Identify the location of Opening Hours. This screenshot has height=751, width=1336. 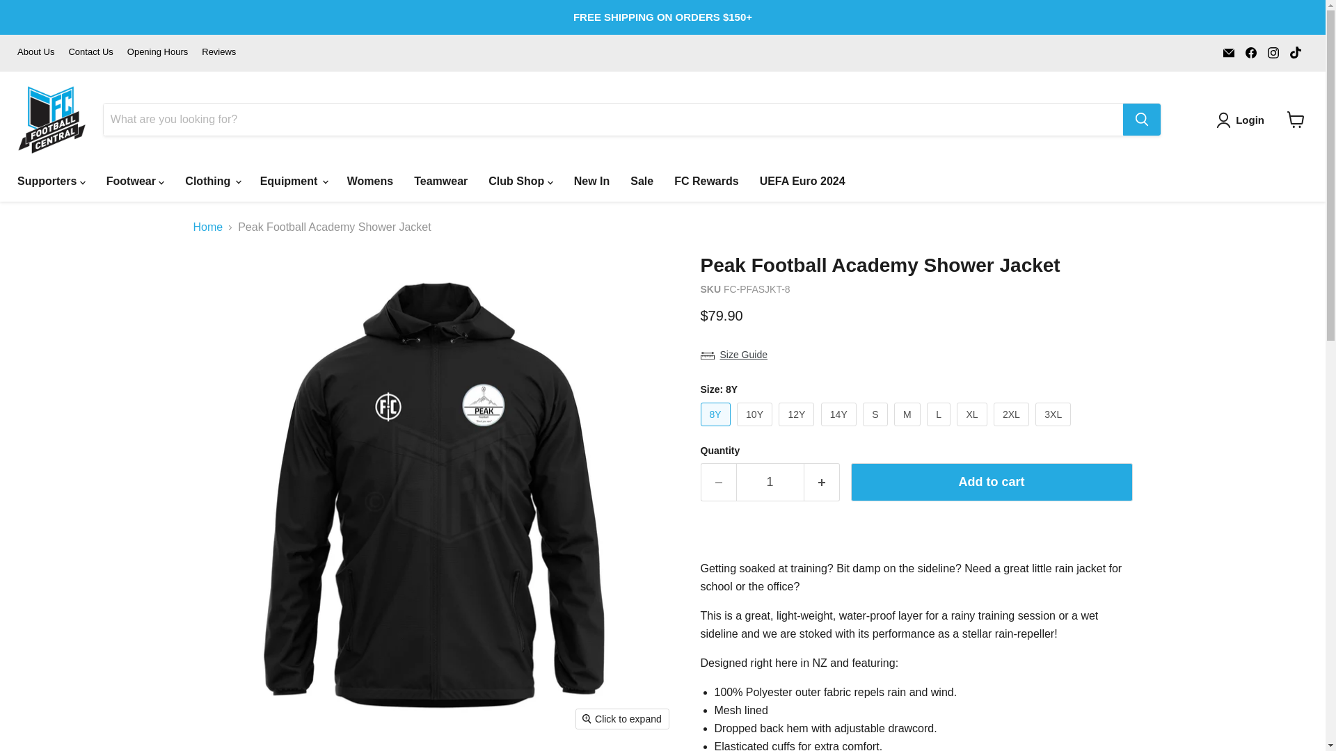
(157, 53).